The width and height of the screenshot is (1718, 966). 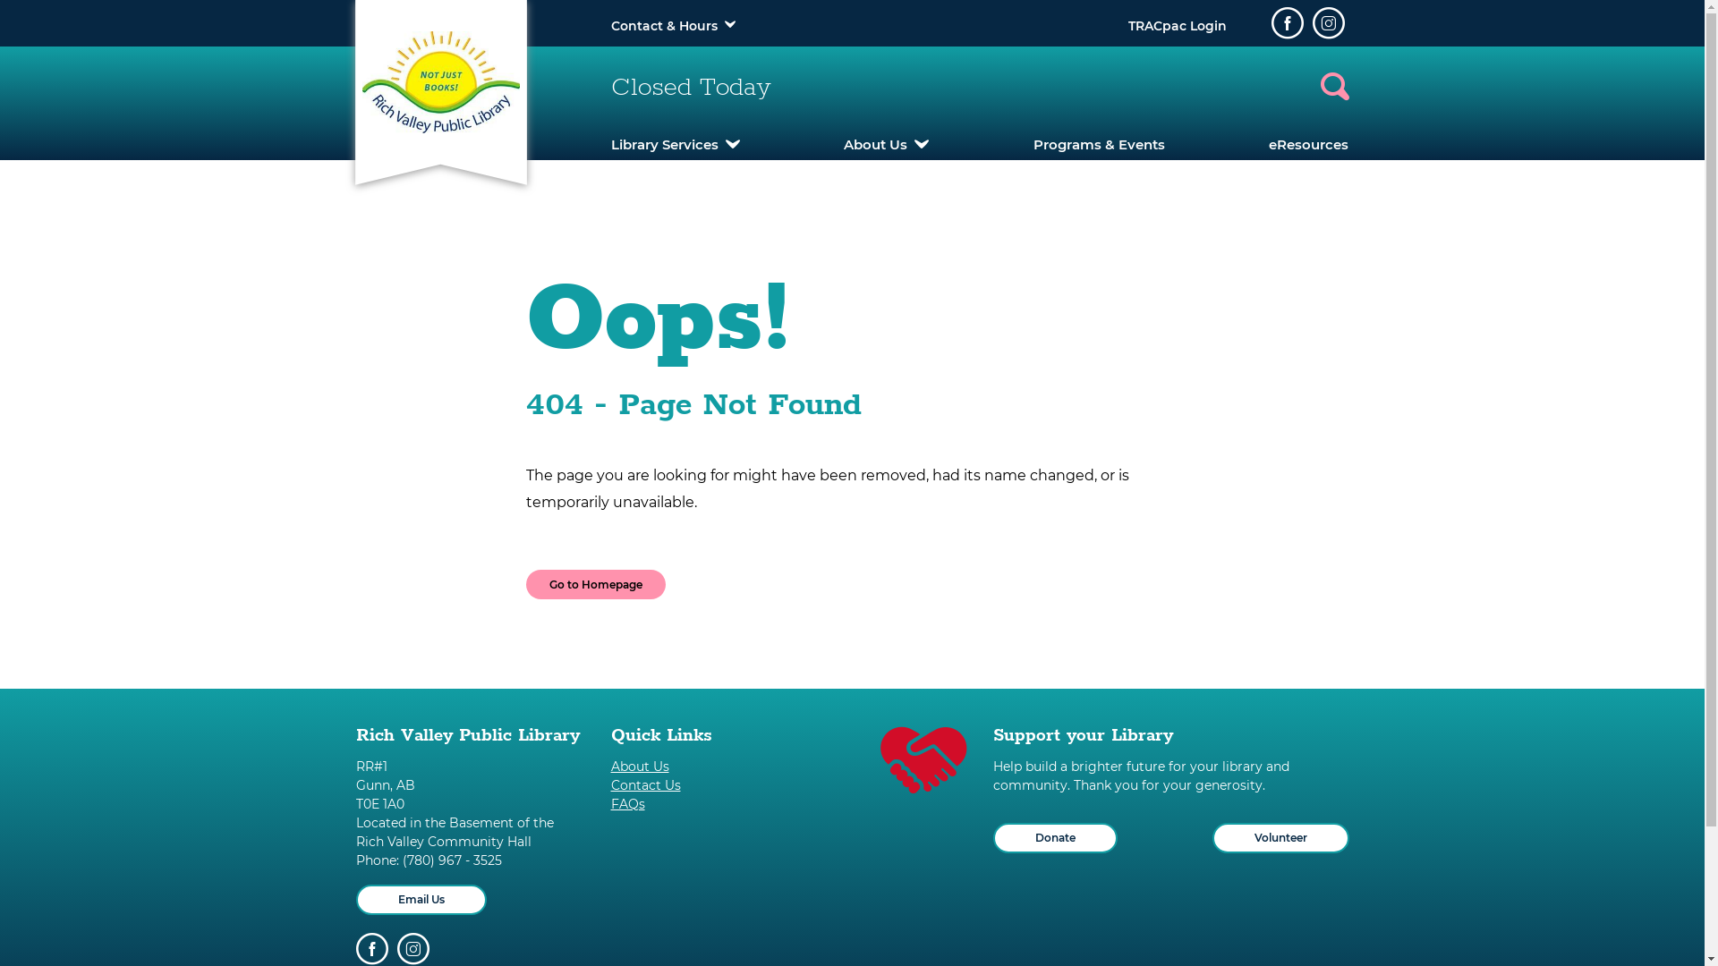 What do you see at coordinates (596, 585) in the screenshot?
I see `Go to Homepage` at bounding box center [596, 585].